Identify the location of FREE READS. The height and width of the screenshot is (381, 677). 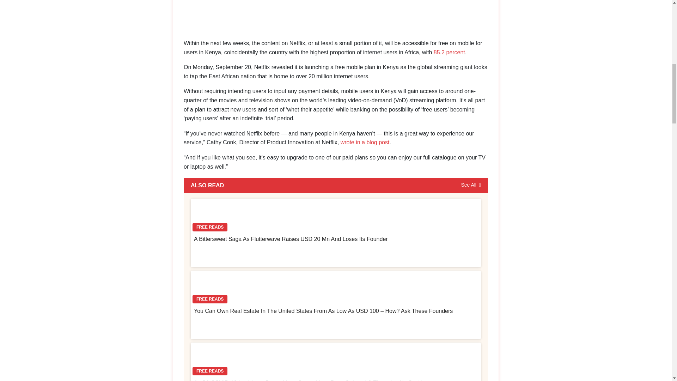
(336, 216).